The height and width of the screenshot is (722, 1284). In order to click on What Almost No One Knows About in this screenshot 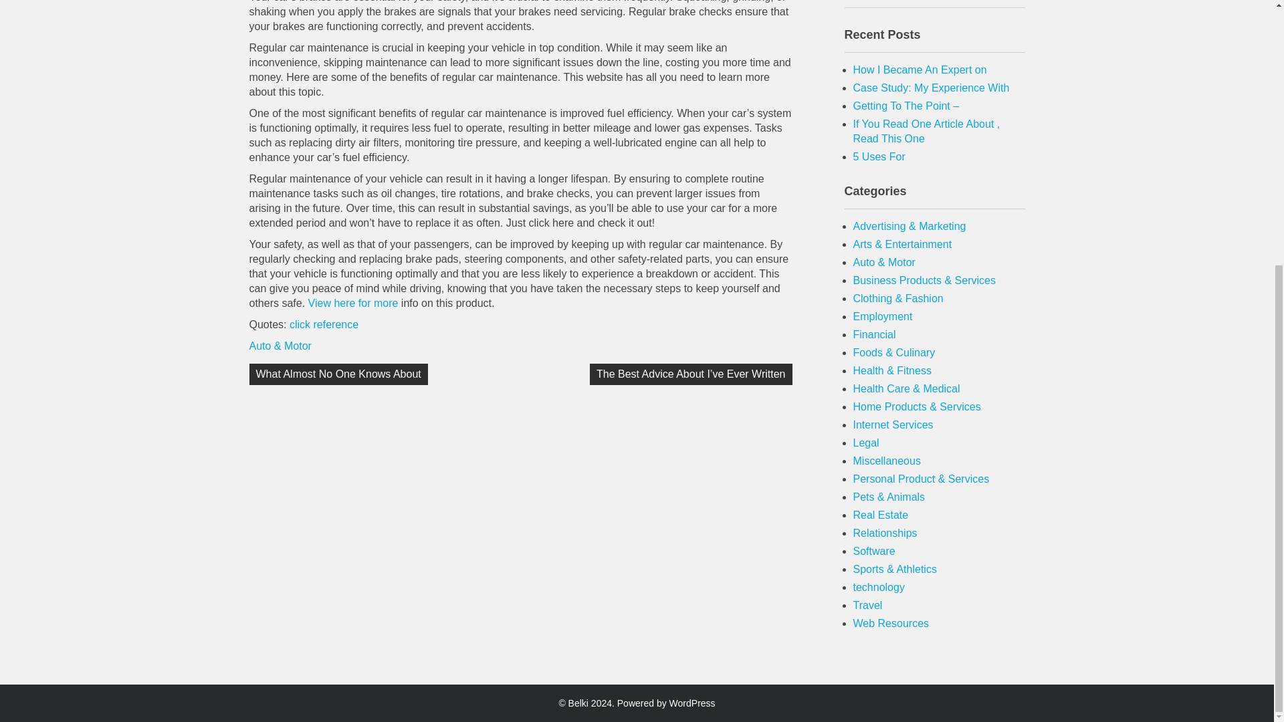, I will do `click(338, 374)`.